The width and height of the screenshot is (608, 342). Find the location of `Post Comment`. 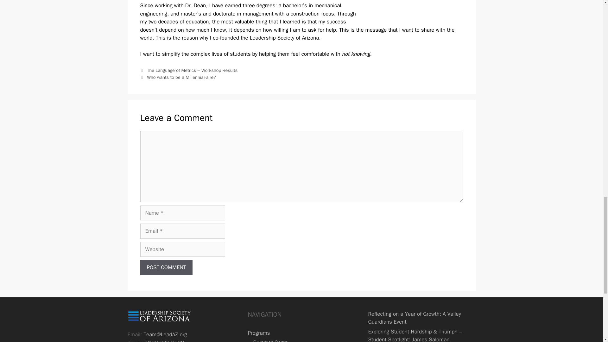

Post Comment is located at coordinates (166, 267).